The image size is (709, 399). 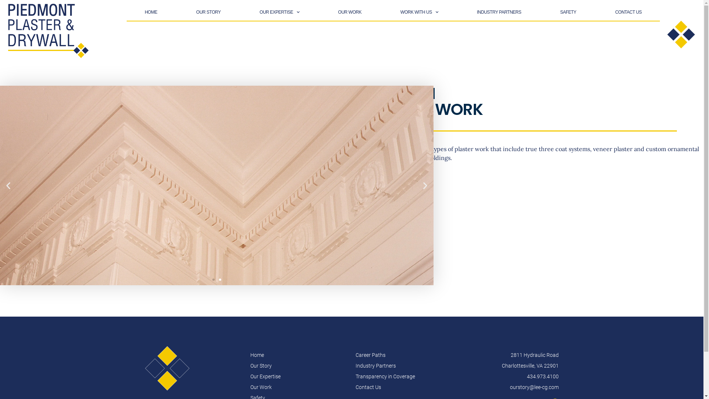 What do you see at coordinates (299, 355) in the screenshot?
I see `Home` at bounding box center [299, 355].